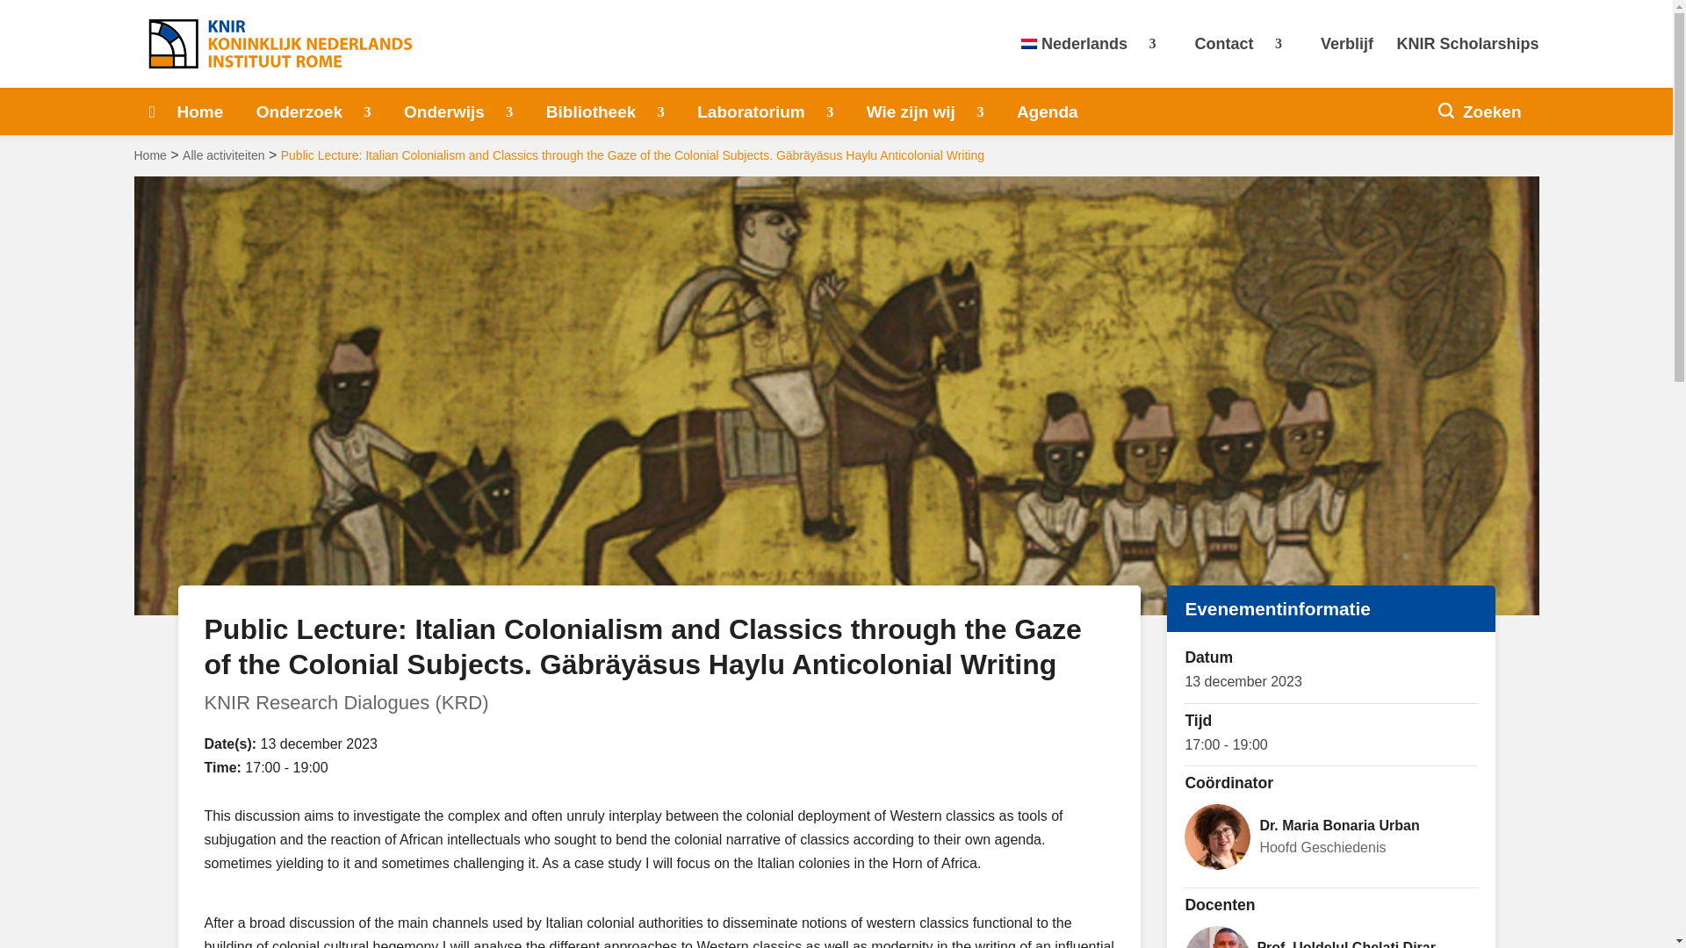 The height and width of the screenshot is (948, 1686). What do you see at coordinates (223, 154) in the screenshot?
I see `Ga naar Alle activiteiten.` at bounding box center [223, 154].